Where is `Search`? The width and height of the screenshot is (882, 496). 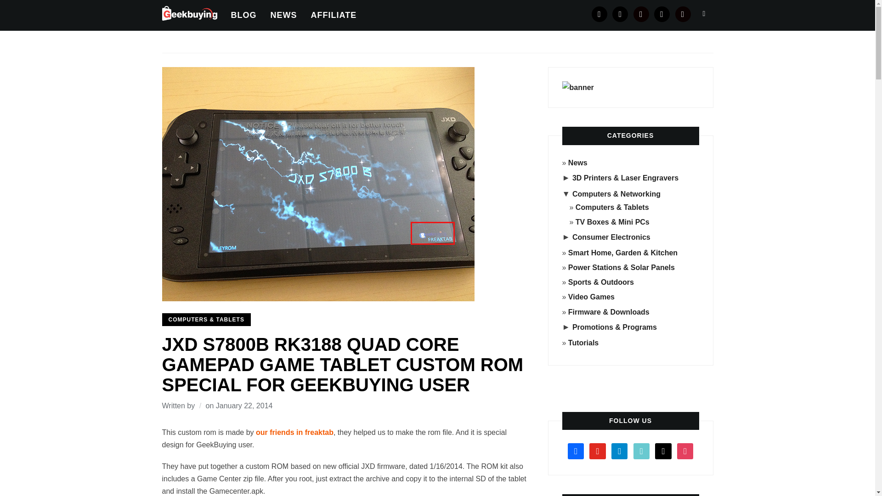 Search is located at coordinates (704, 13).